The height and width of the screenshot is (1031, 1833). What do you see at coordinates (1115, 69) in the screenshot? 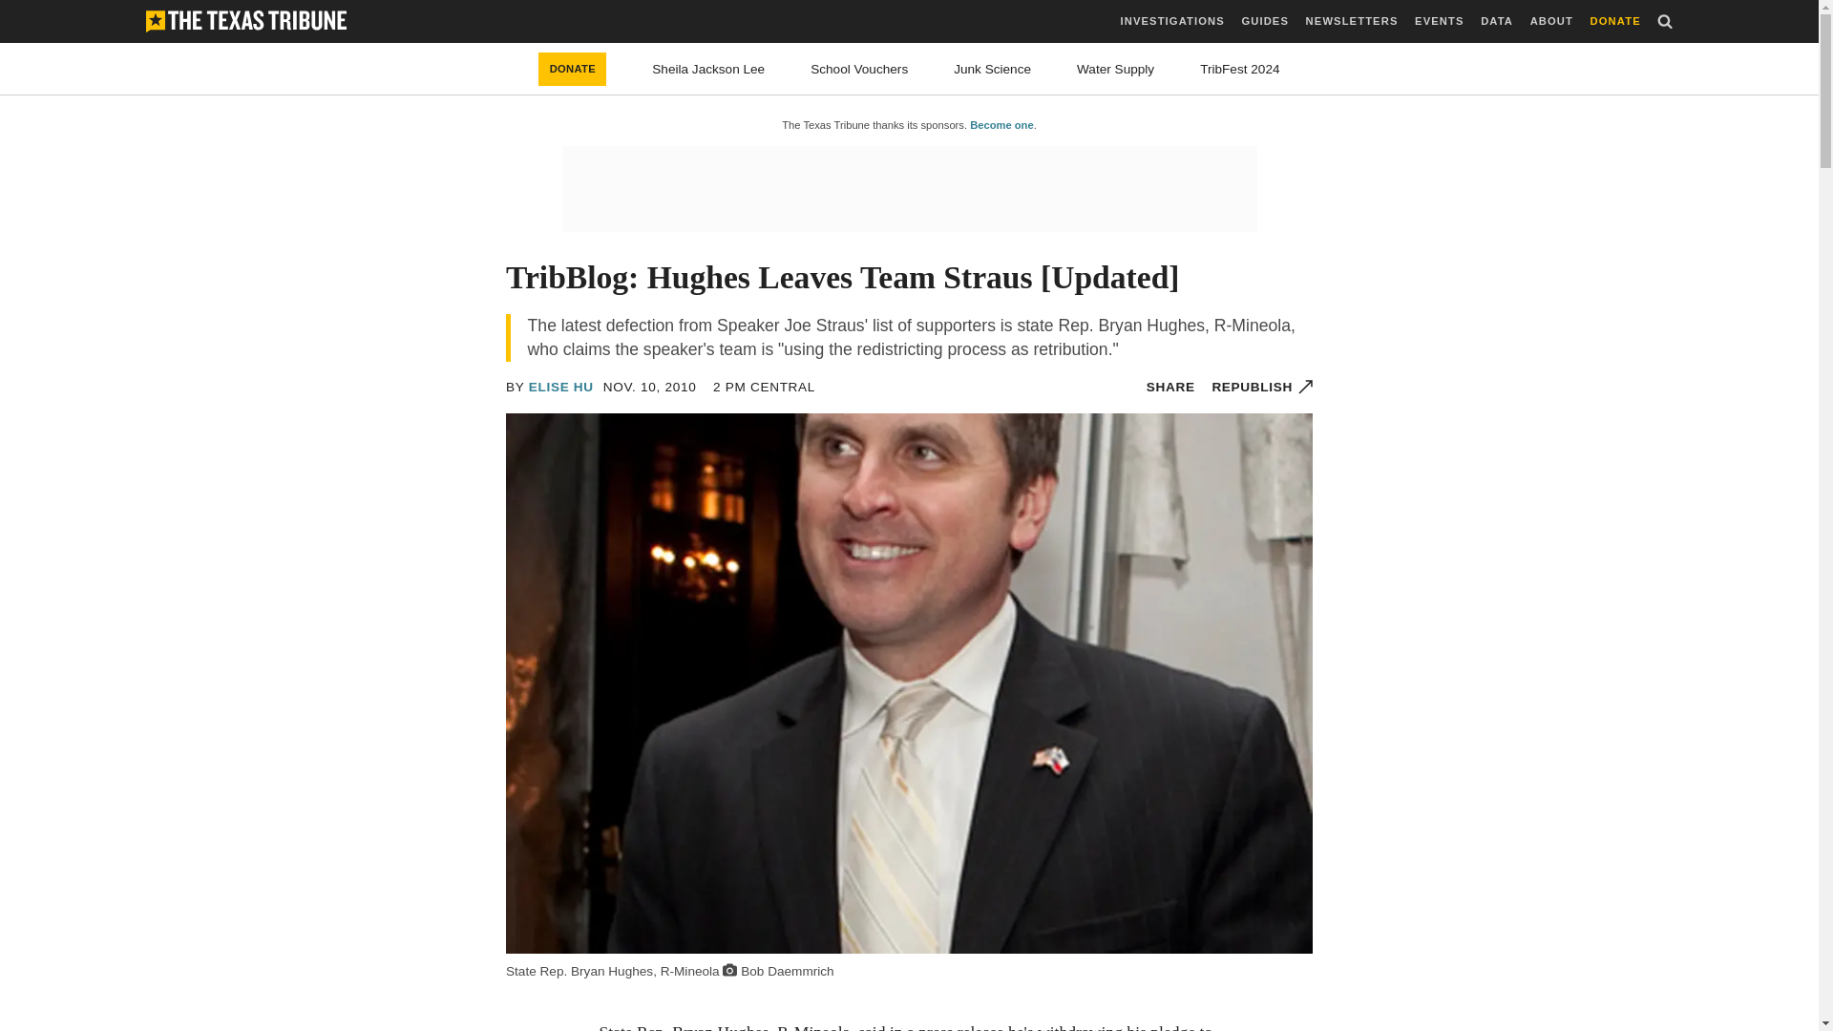
I see `Water Supply` at bounding box center [1115, 69].